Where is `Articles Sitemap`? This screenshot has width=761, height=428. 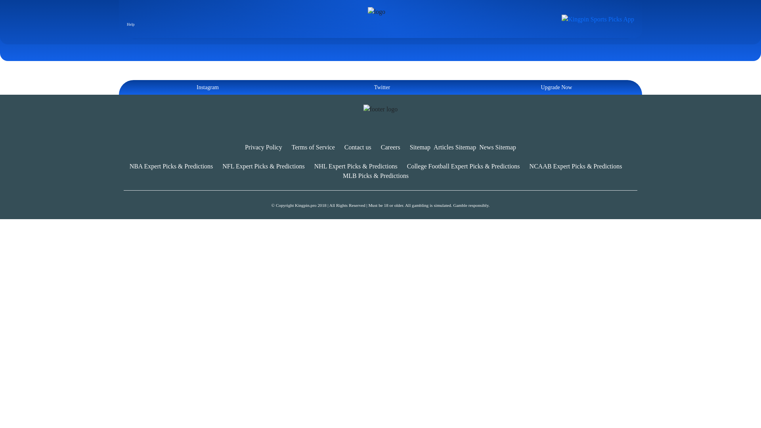 Articles Sitemap is located at coordinates (455, 147).